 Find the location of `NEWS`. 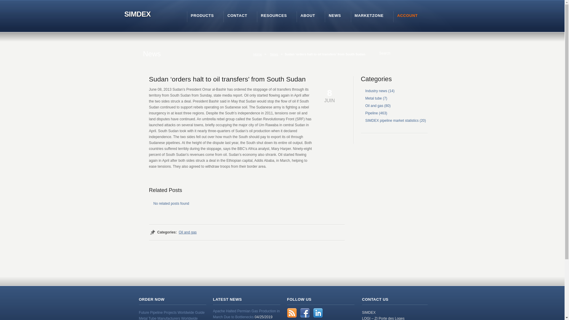

NEWS is located at coordinates (335, 15).